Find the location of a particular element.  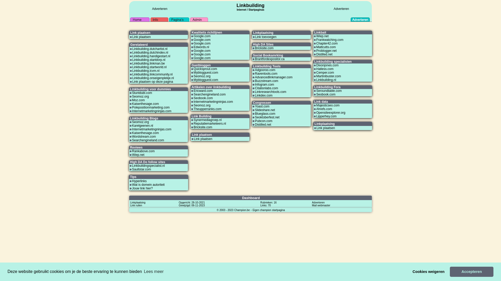

Majesticseo.com is located at coordinates (328, 105).